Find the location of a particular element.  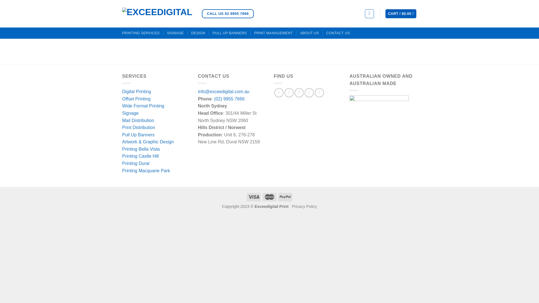

Follow on LinkedIn is located at coordinates (319, 93).